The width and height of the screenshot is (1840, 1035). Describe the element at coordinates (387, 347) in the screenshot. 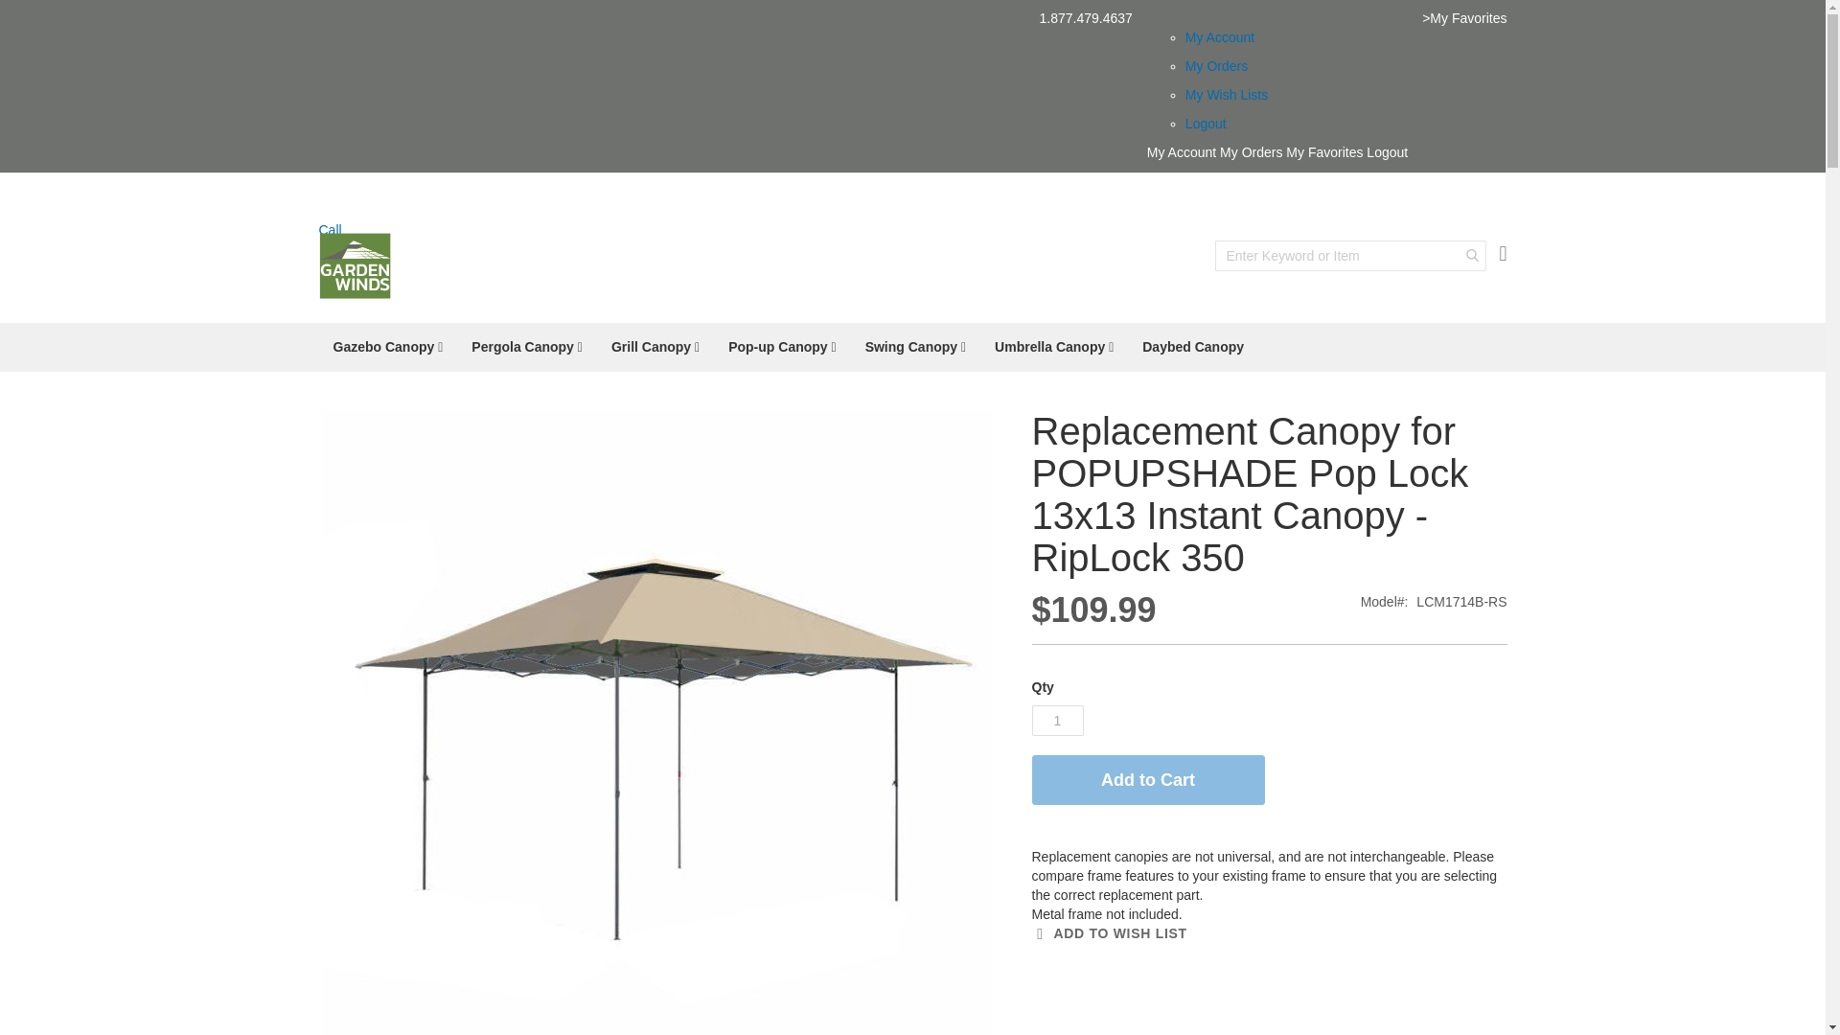

I see `Gazebo Canopy` at that location.